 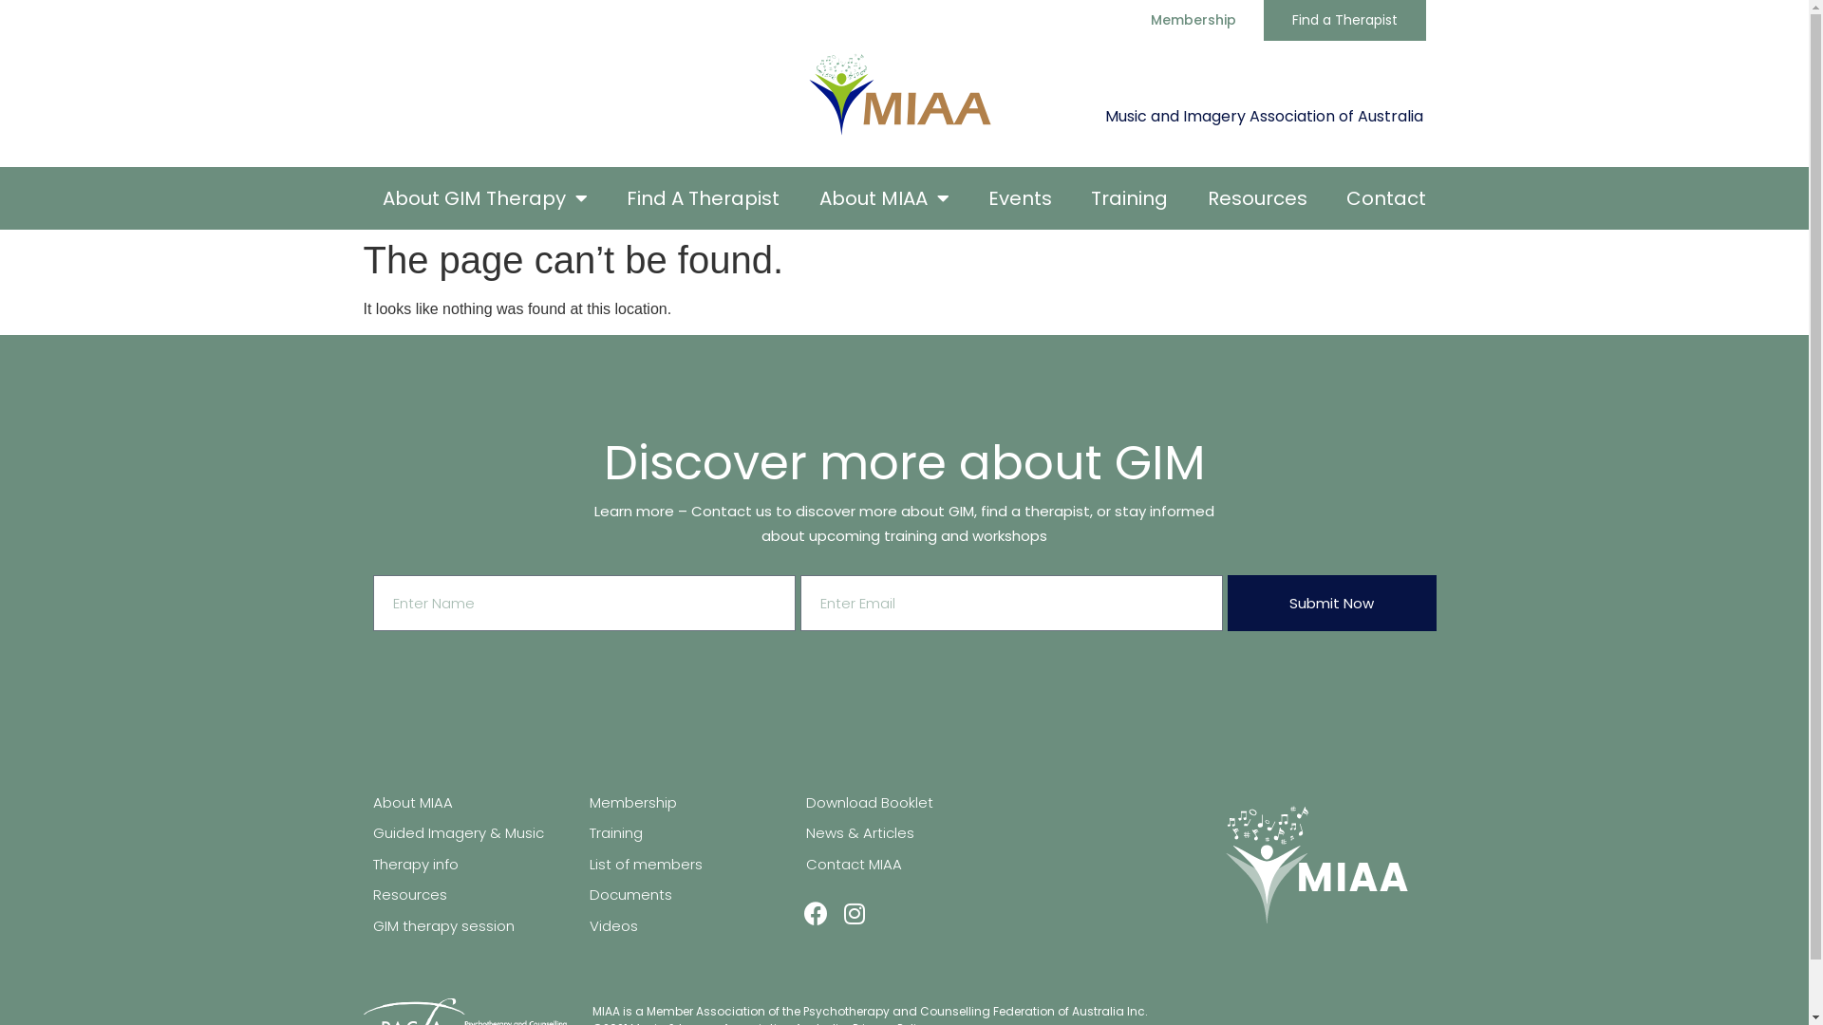 What do you see at coordinates (1386, 198) in the screenshot?
I see `Contact` at bounding box center [1386, 198].